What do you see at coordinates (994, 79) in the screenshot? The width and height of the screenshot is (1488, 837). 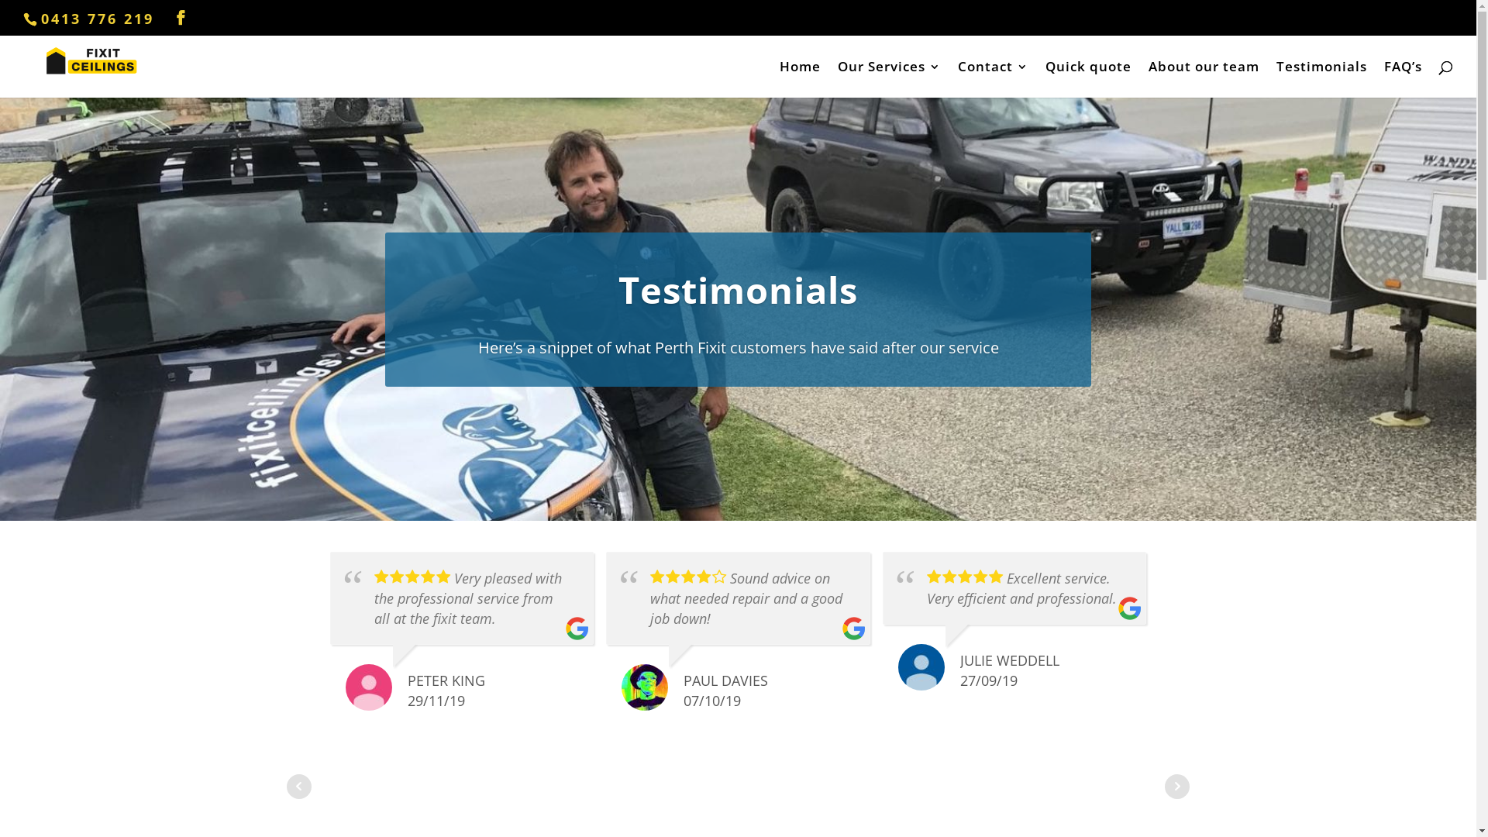 I see `Contact` at bounding box center [994, 79].